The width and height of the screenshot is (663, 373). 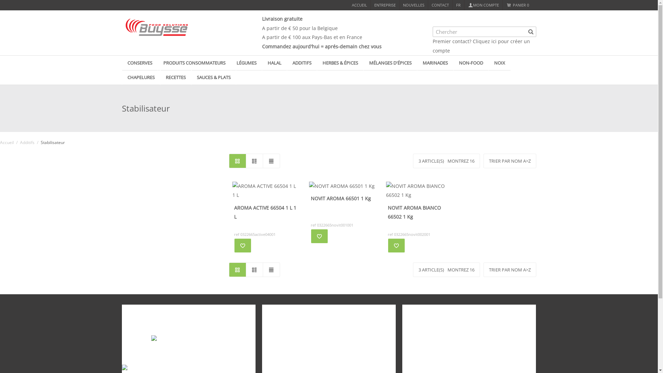 I want to click on Commander, so click(x=414, y=352).